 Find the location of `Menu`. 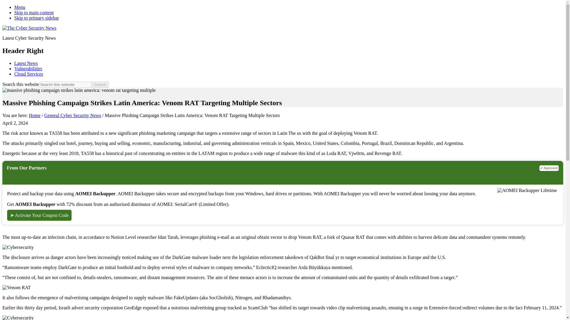

Menu is located at coordinates (20, 7).